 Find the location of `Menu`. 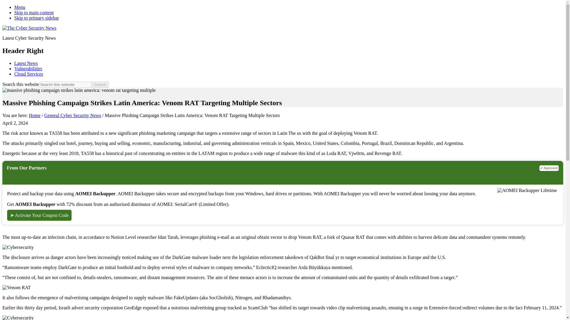

Menu is located at coordinates (20, 7).